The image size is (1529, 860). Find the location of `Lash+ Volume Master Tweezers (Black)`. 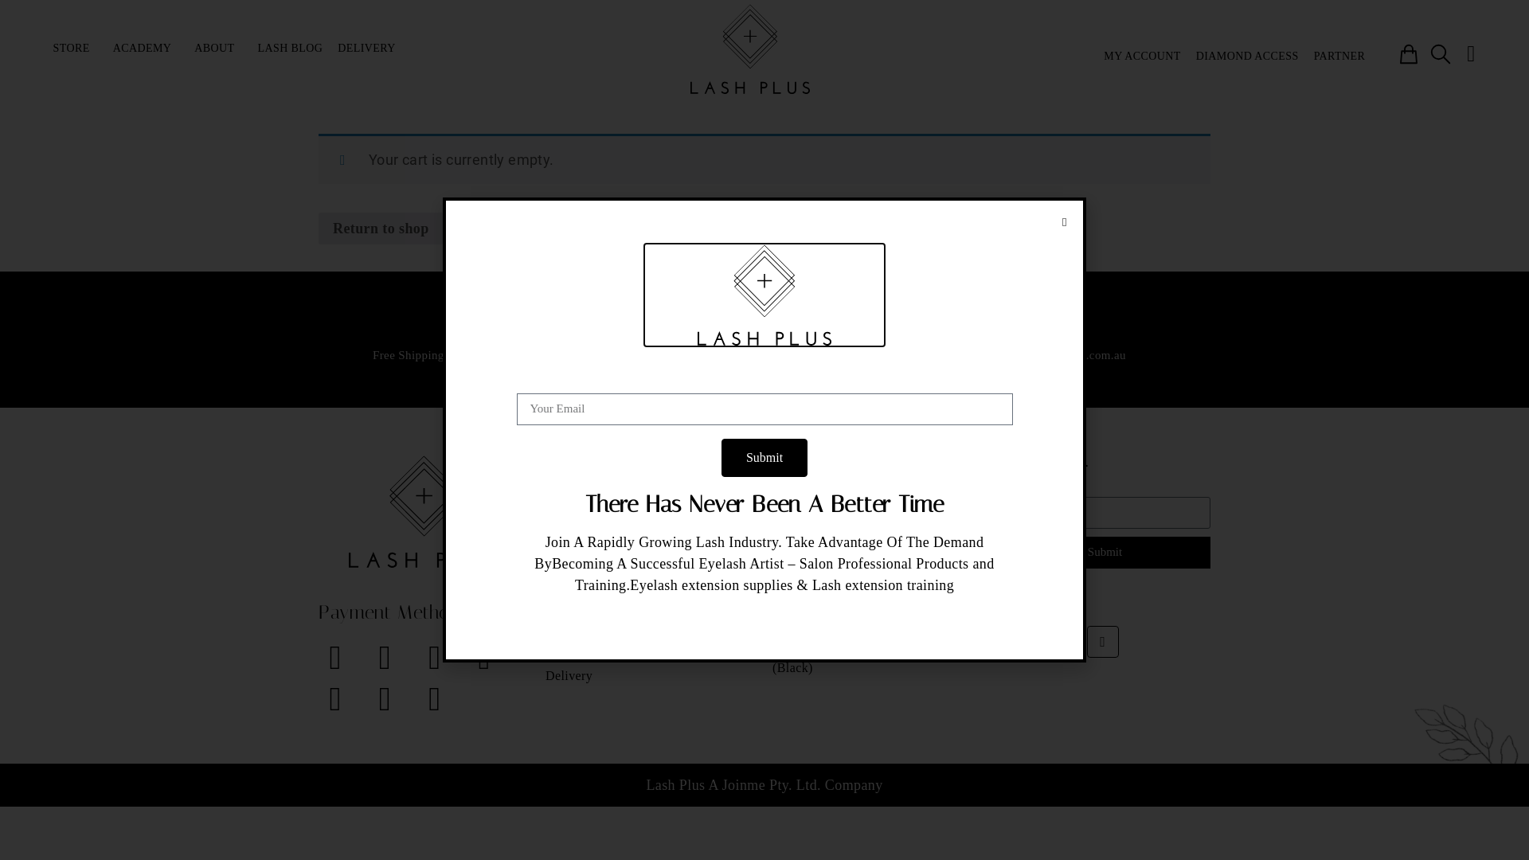

Lash+ Volume Master Tweezers (Black) is located at coordinates (878, 660).